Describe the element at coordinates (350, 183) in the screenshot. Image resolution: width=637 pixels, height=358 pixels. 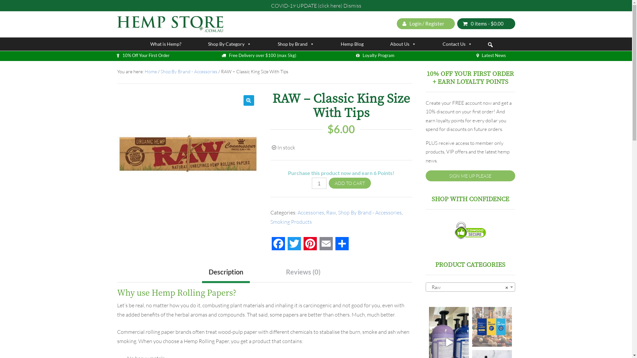
I see `ADD TO CART` at that location.